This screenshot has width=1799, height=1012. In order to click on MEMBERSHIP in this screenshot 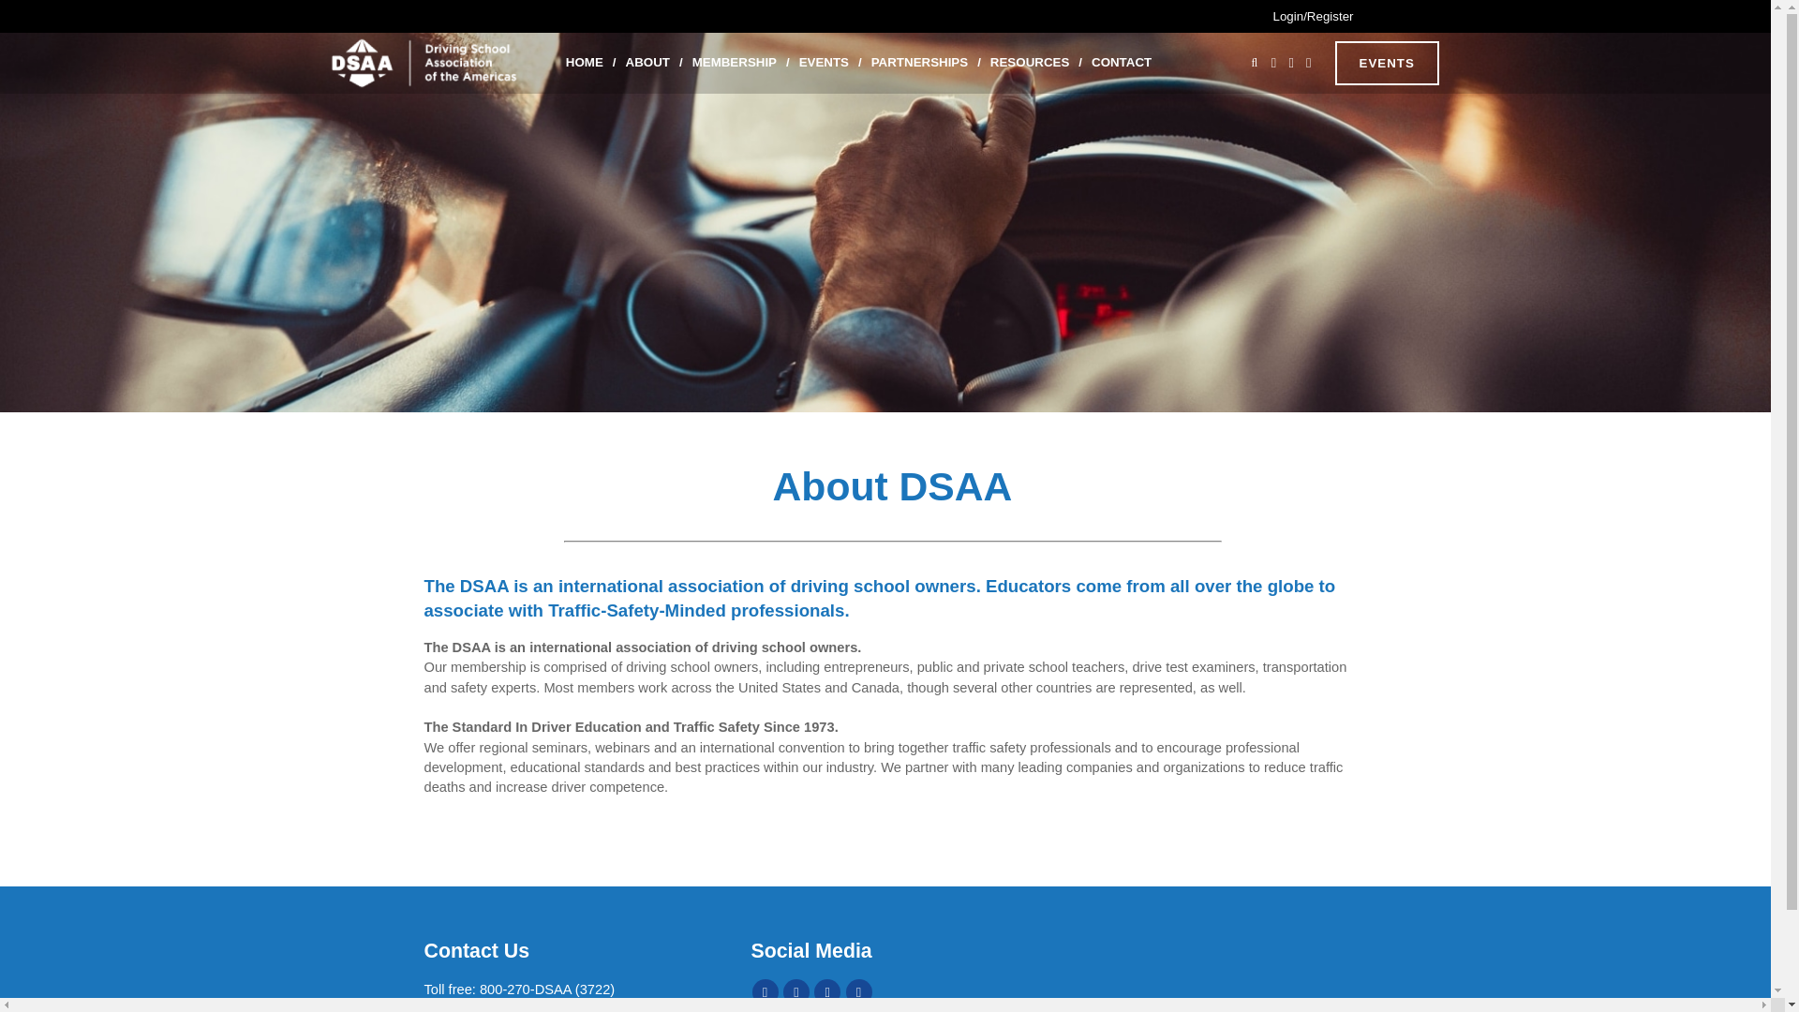, I will do `click(735, 63)`.